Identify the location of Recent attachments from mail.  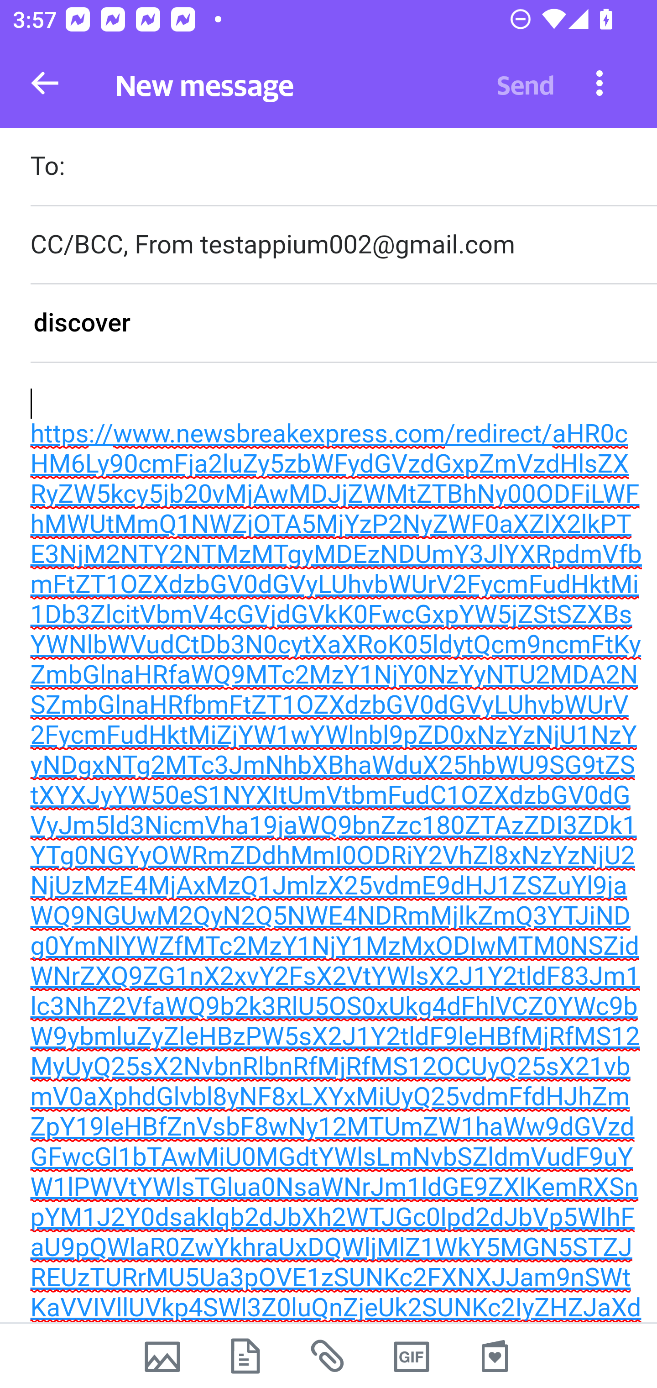
(328, 1356).